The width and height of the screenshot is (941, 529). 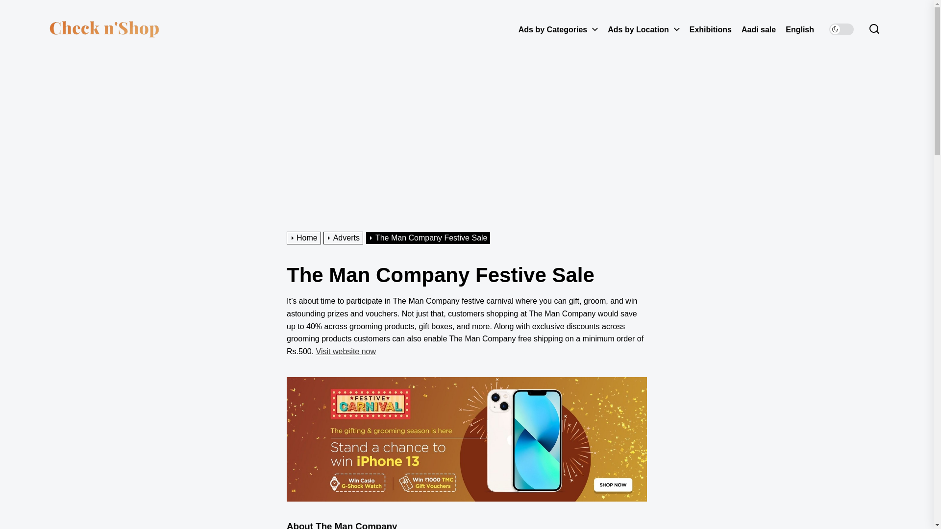 What do you see at coordinates (305, 238) in the screenshot?
I see `Home` at bounding box center [305, 238].